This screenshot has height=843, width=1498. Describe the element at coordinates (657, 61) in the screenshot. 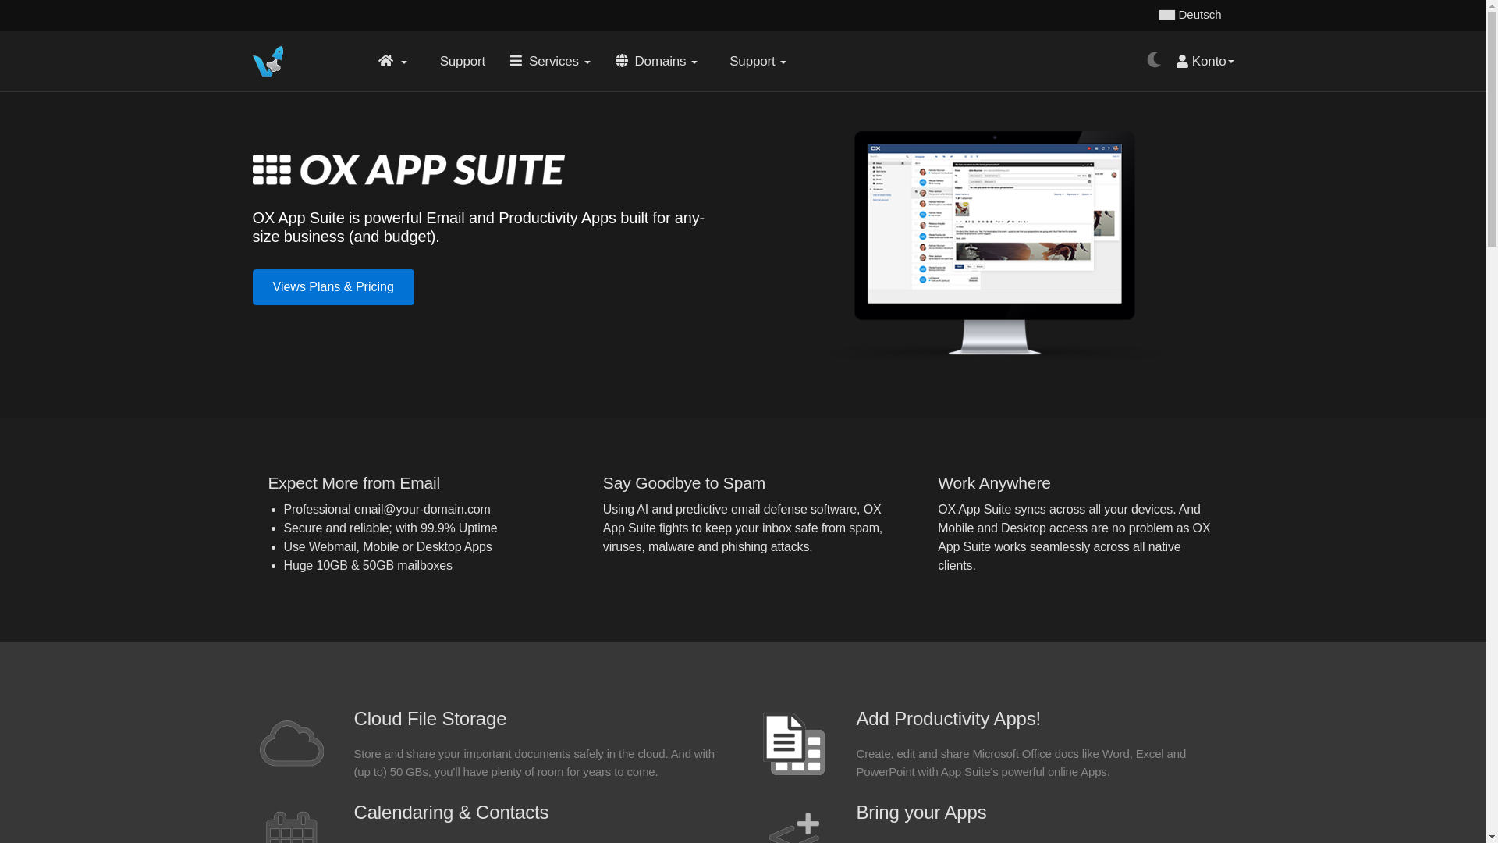

I see `  Domains` at that location.